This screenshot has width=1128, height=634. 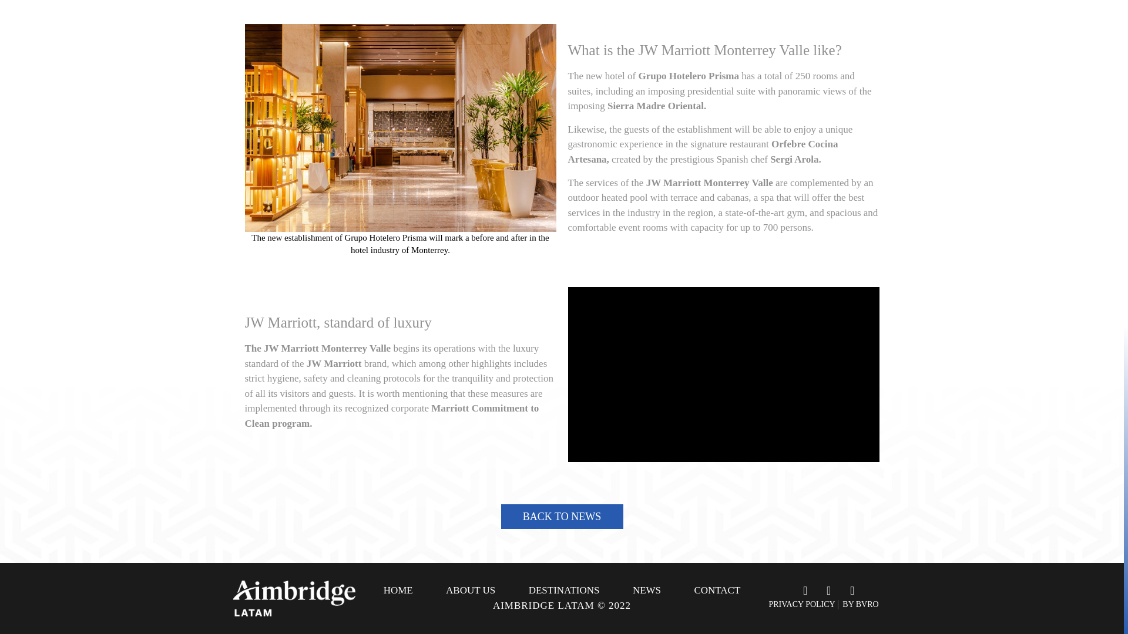 What do you see at coordinates (717, 591) in the screenshot?
I see `CONTACT` at bounding box center [717, 591].